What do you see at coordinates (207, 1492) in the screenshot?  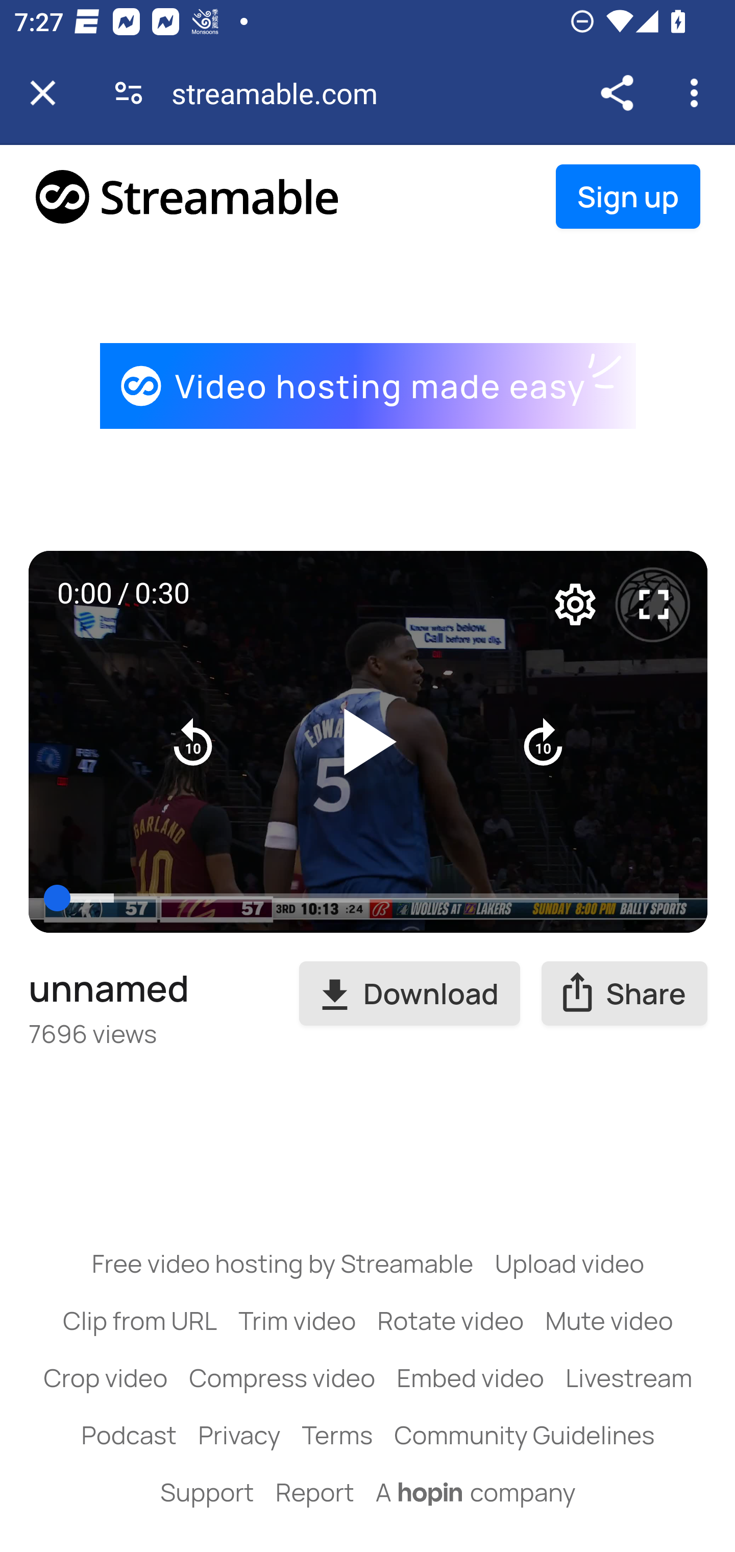 I see `Support` at bounding box center [207, 1492].